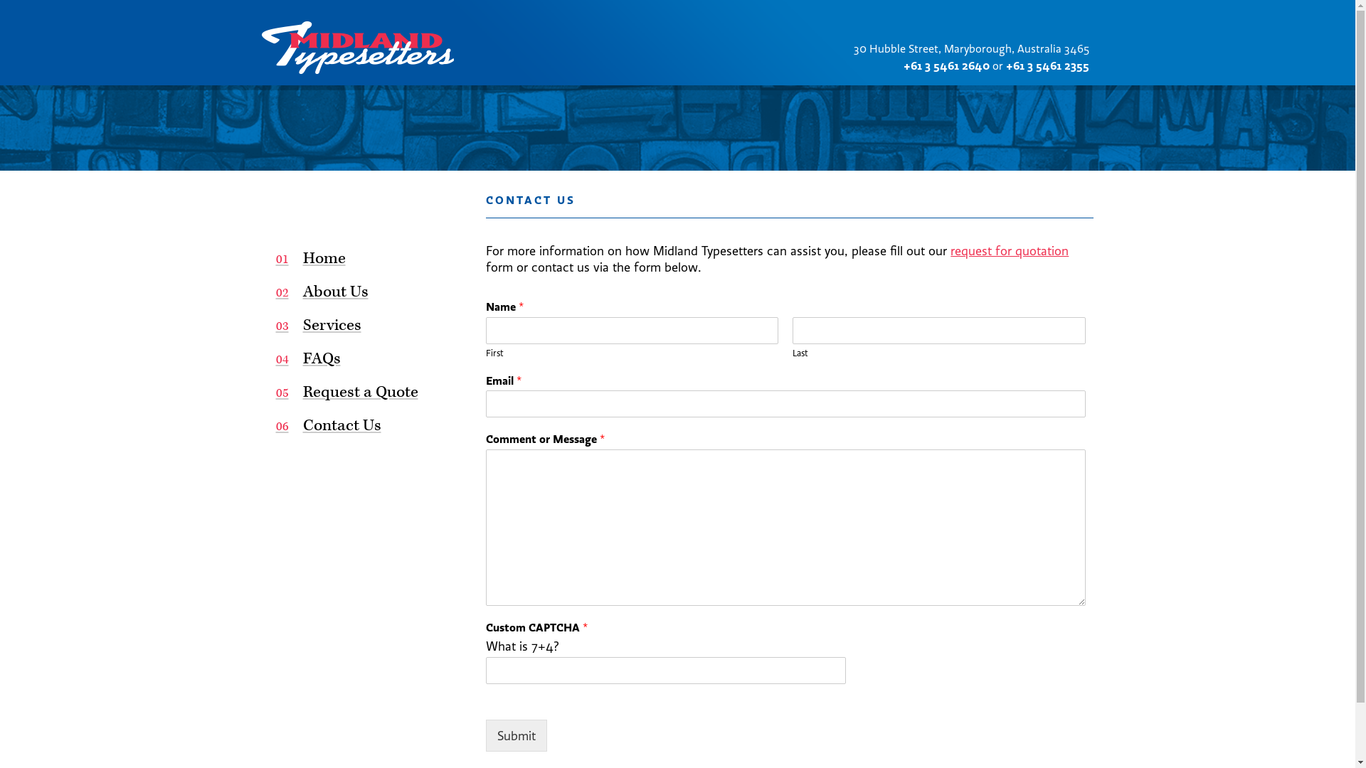  I want to click on Home, so click(361, 259).